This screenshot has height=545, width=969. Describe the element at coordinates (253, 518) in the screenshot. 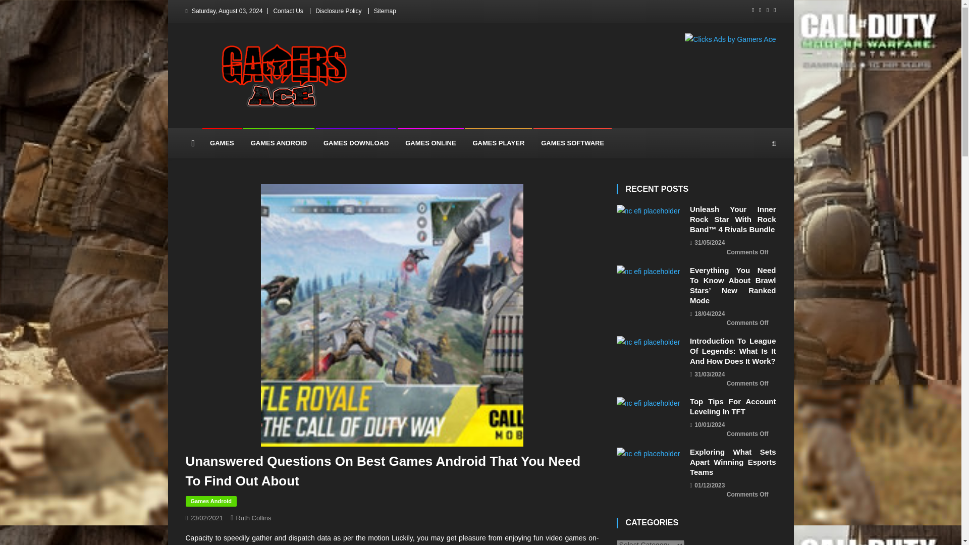

I see `Ruth Collins` at that location.